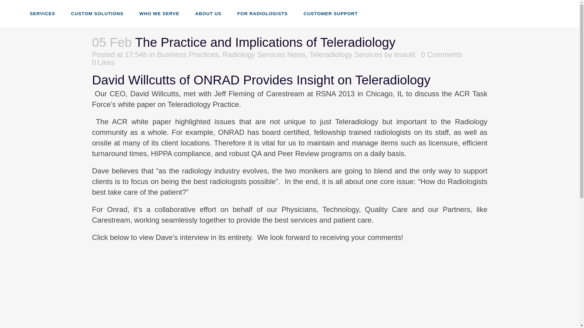  I want to click on ABOUT US, so click(208, 13).